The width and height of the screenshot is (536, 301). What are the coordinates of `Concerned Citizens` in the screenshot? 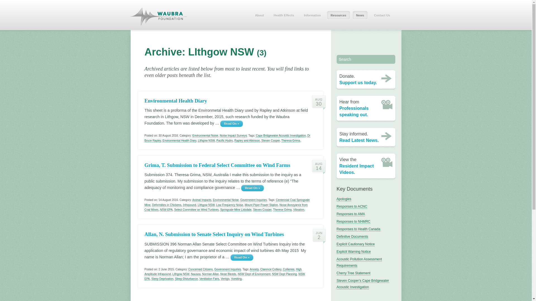 It's located at (200, 270).